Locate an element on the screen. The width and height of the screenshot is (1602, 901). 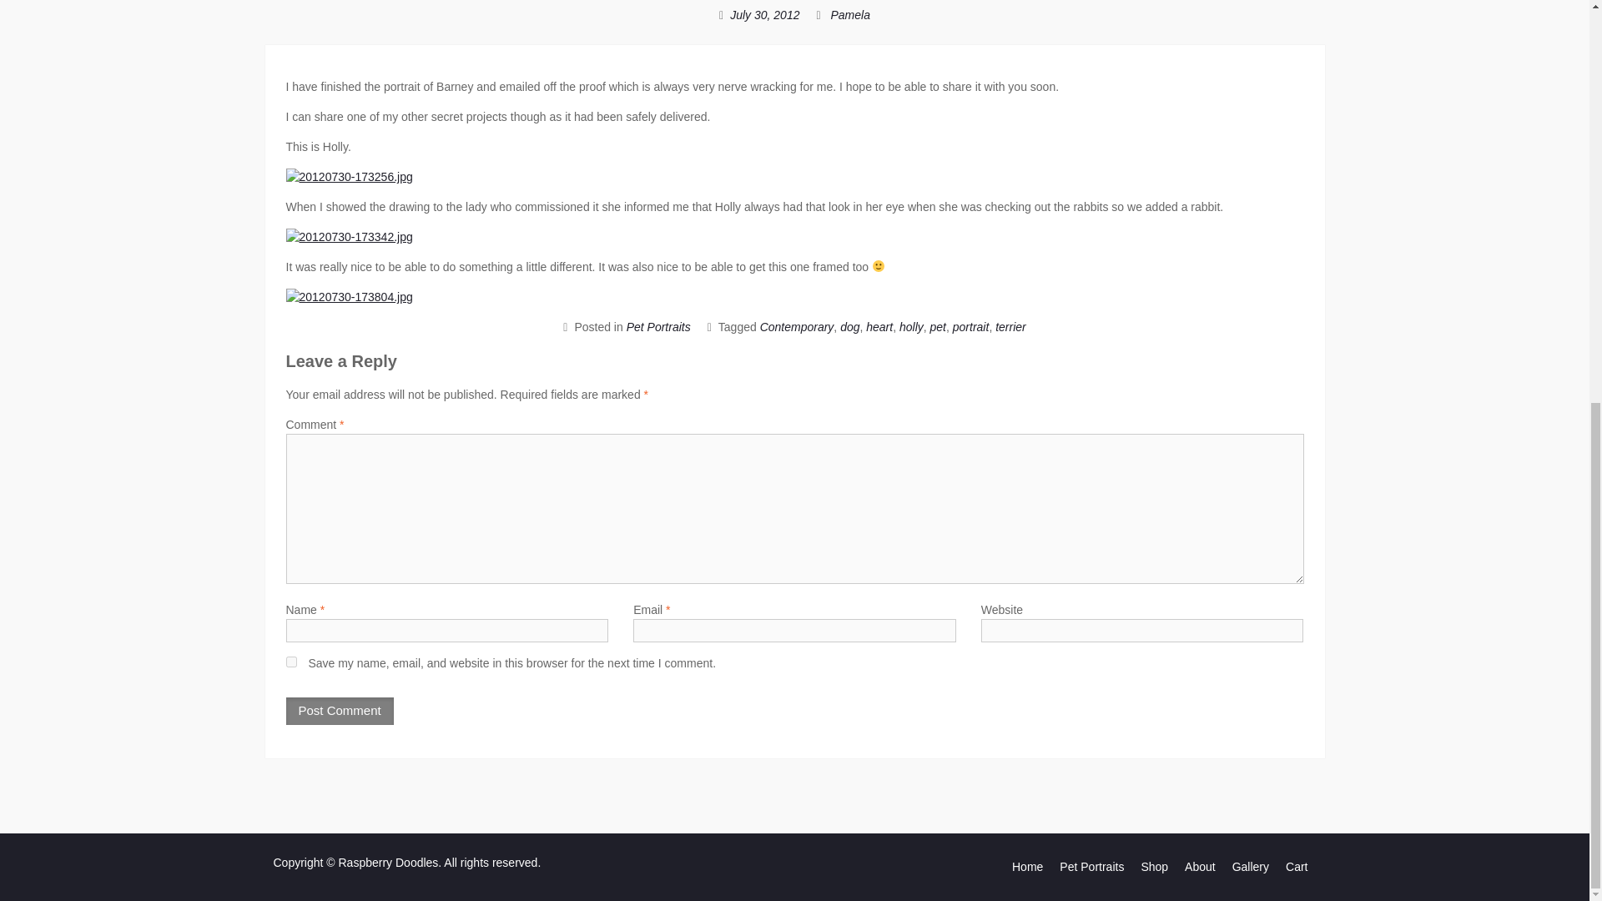
Gallery is located at coordinates (1250, 867).